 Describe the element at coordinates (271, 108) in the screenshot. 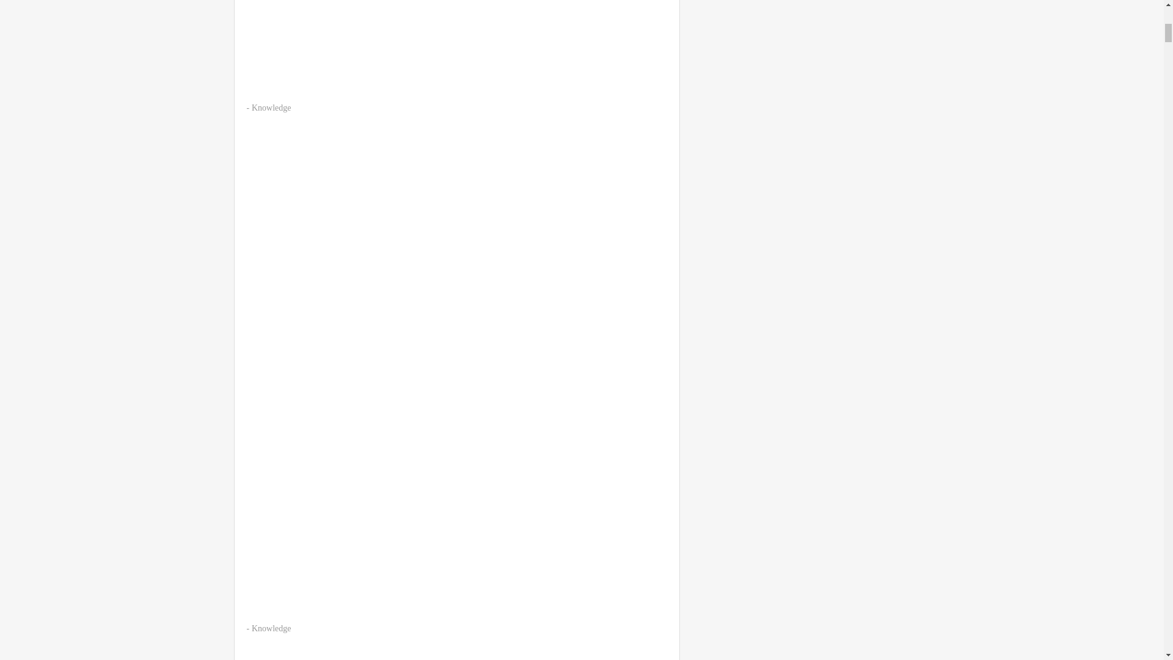

I see `Knowledge` at that location.